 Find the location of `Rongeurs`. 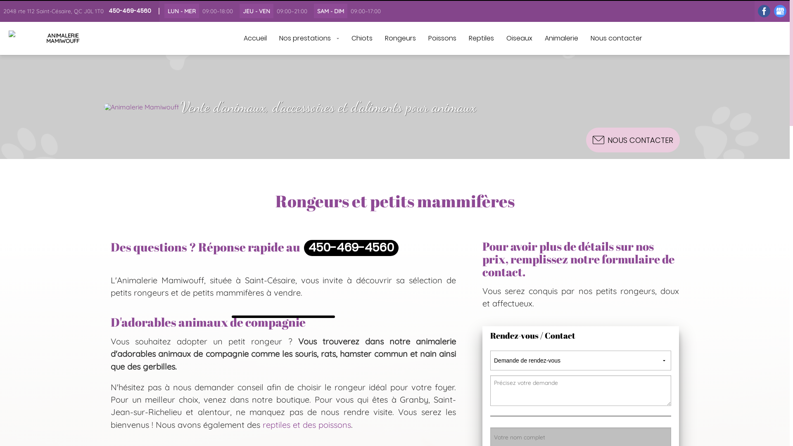

Rongeurs is located at coordinates (400, 38).